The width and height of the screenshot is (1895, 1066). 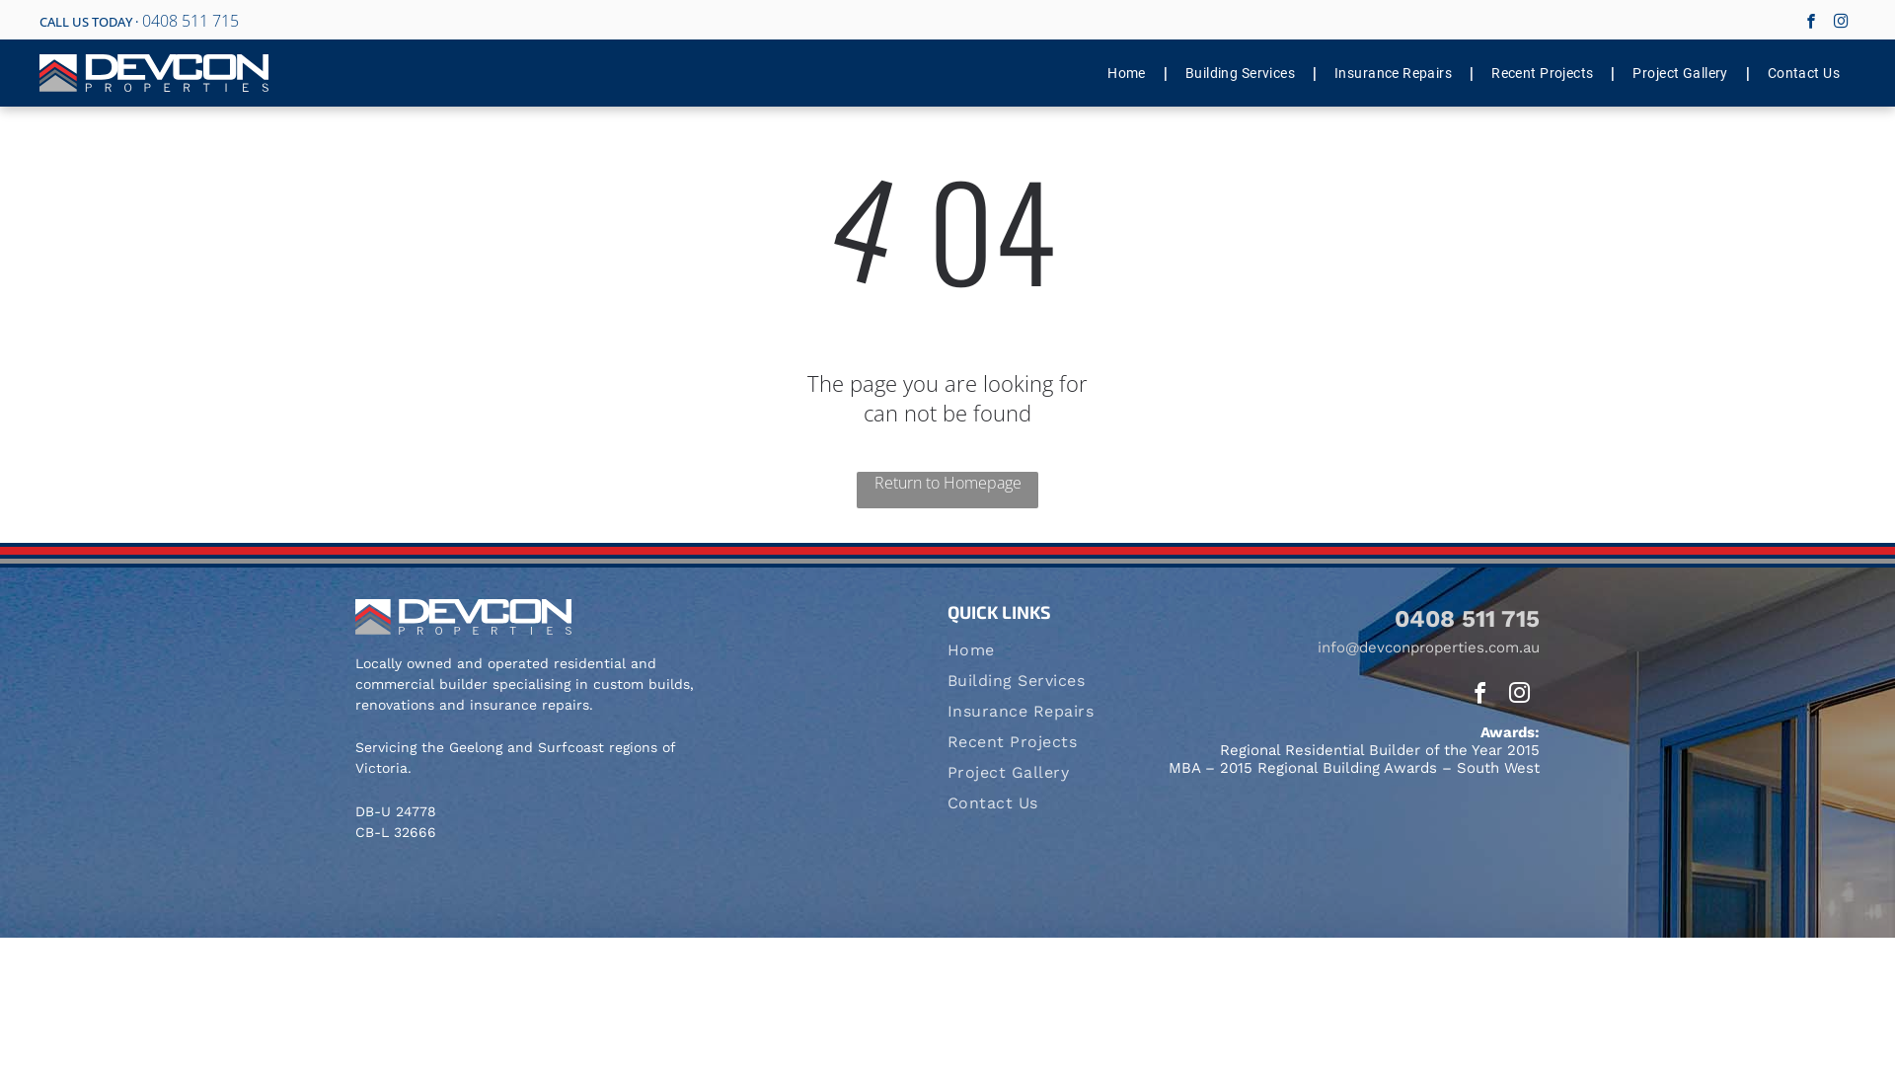 I want to click on Contact Us, so click(x=1804, y=73).